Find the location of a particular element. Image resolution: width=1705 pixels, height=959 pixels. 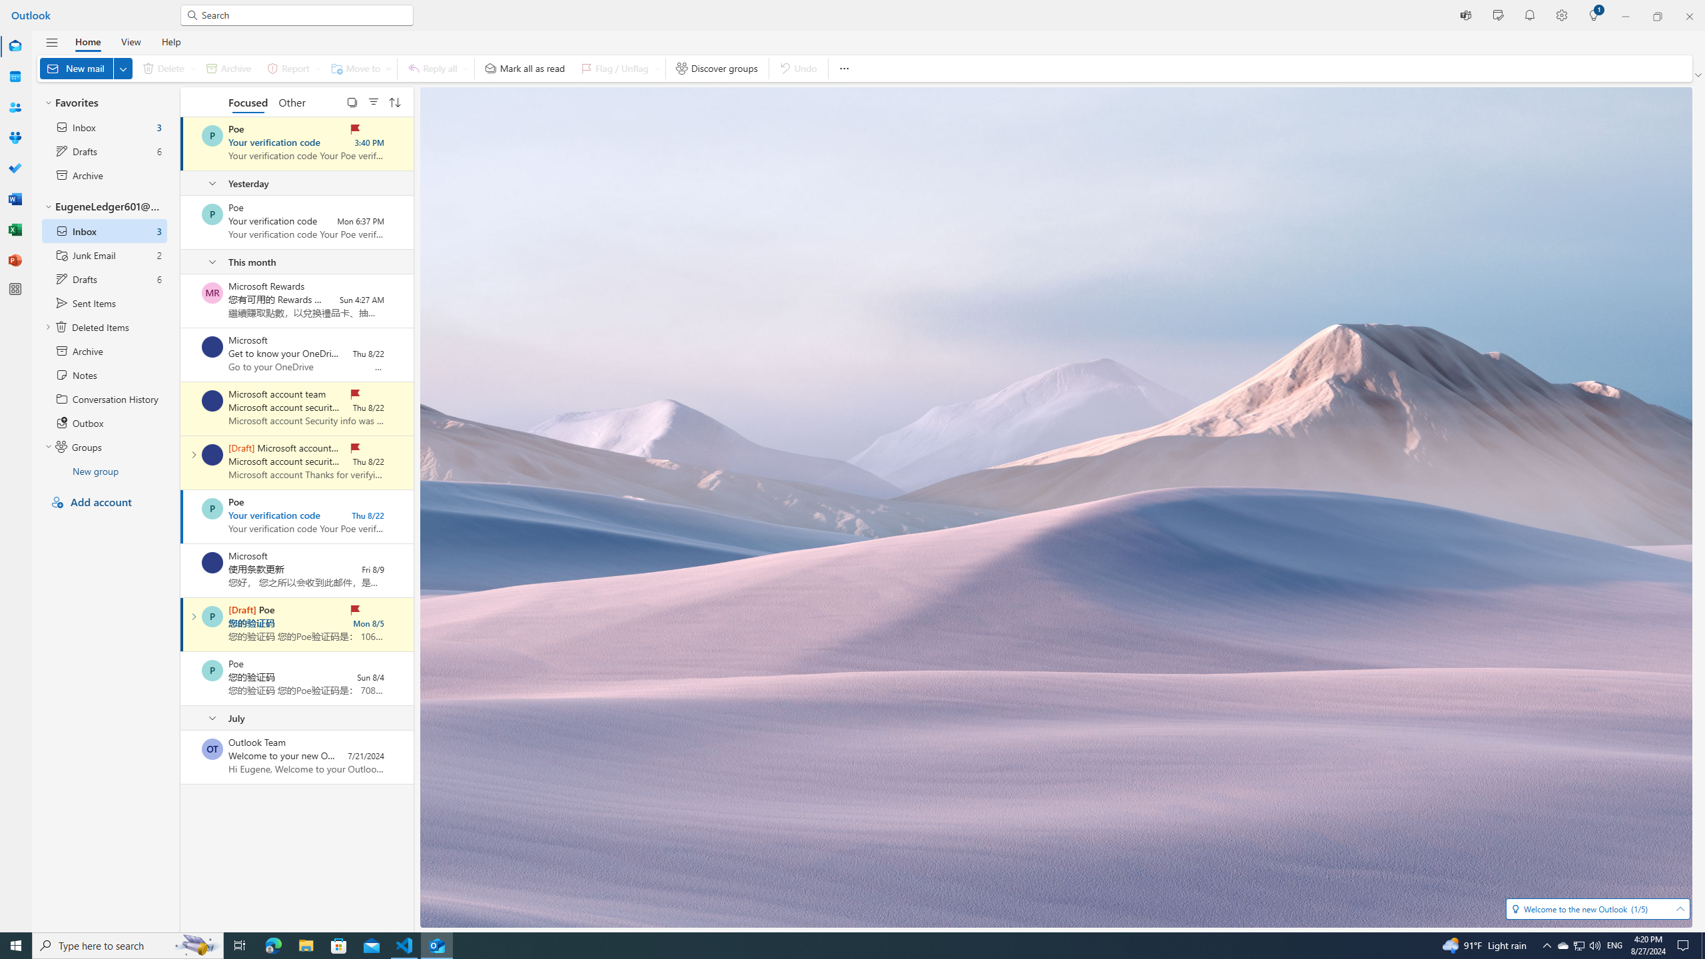

Conversation History is located at coordinates (105, 398).